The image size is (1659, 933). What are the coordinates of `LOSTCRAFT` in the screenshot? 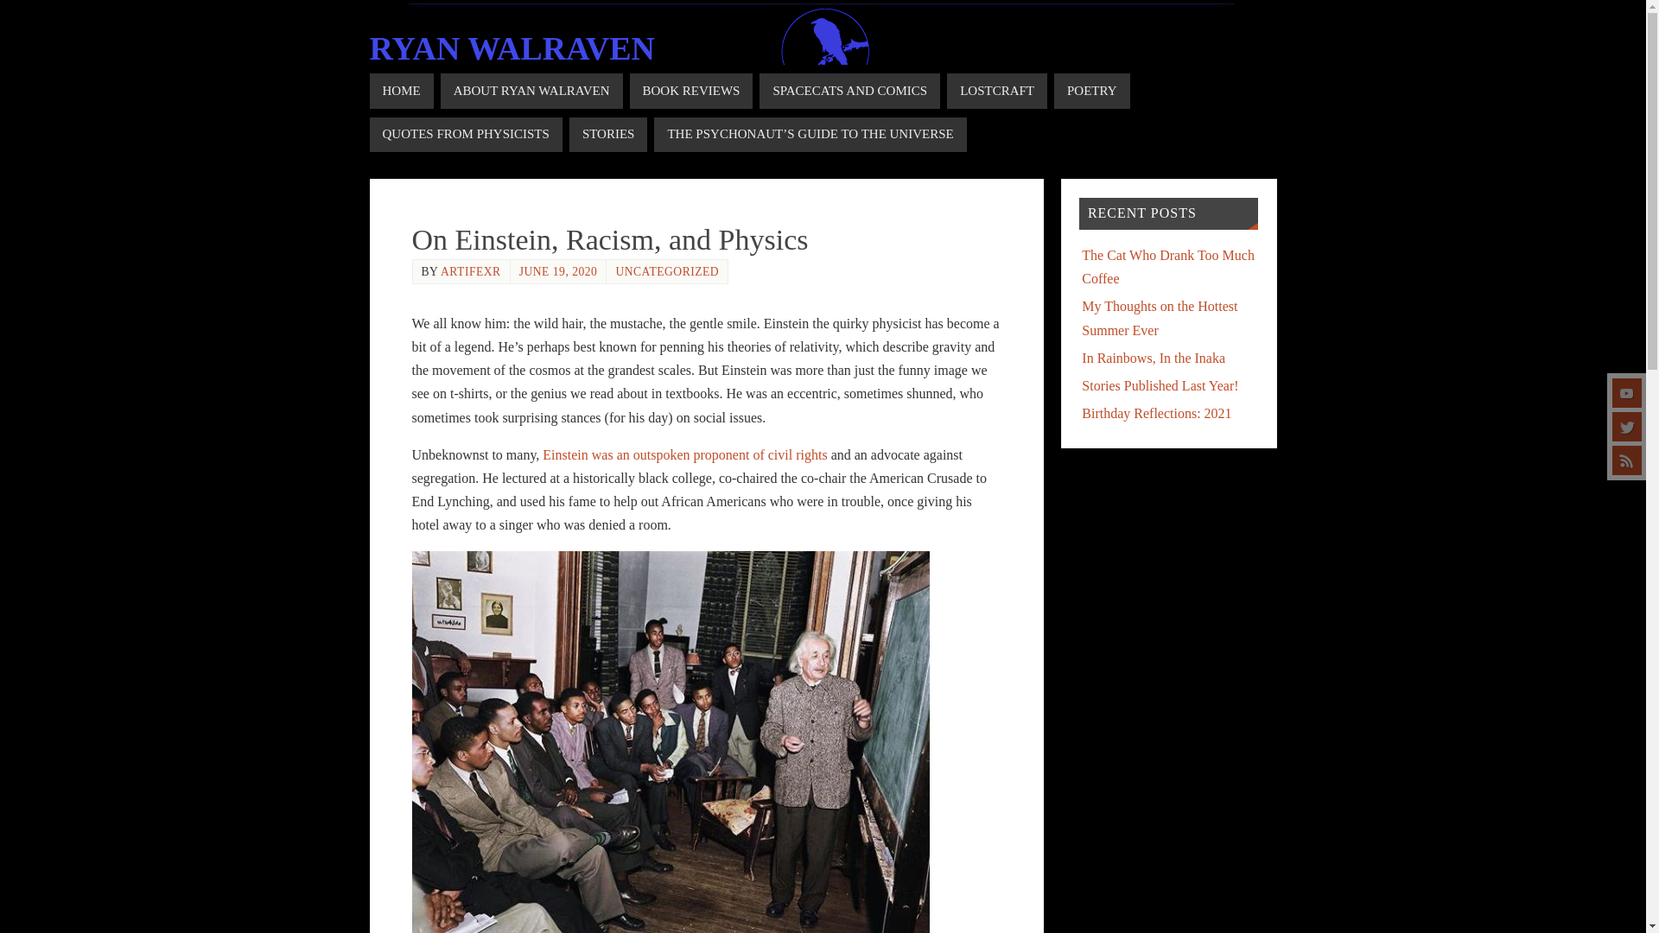 It's located at (997, 92).